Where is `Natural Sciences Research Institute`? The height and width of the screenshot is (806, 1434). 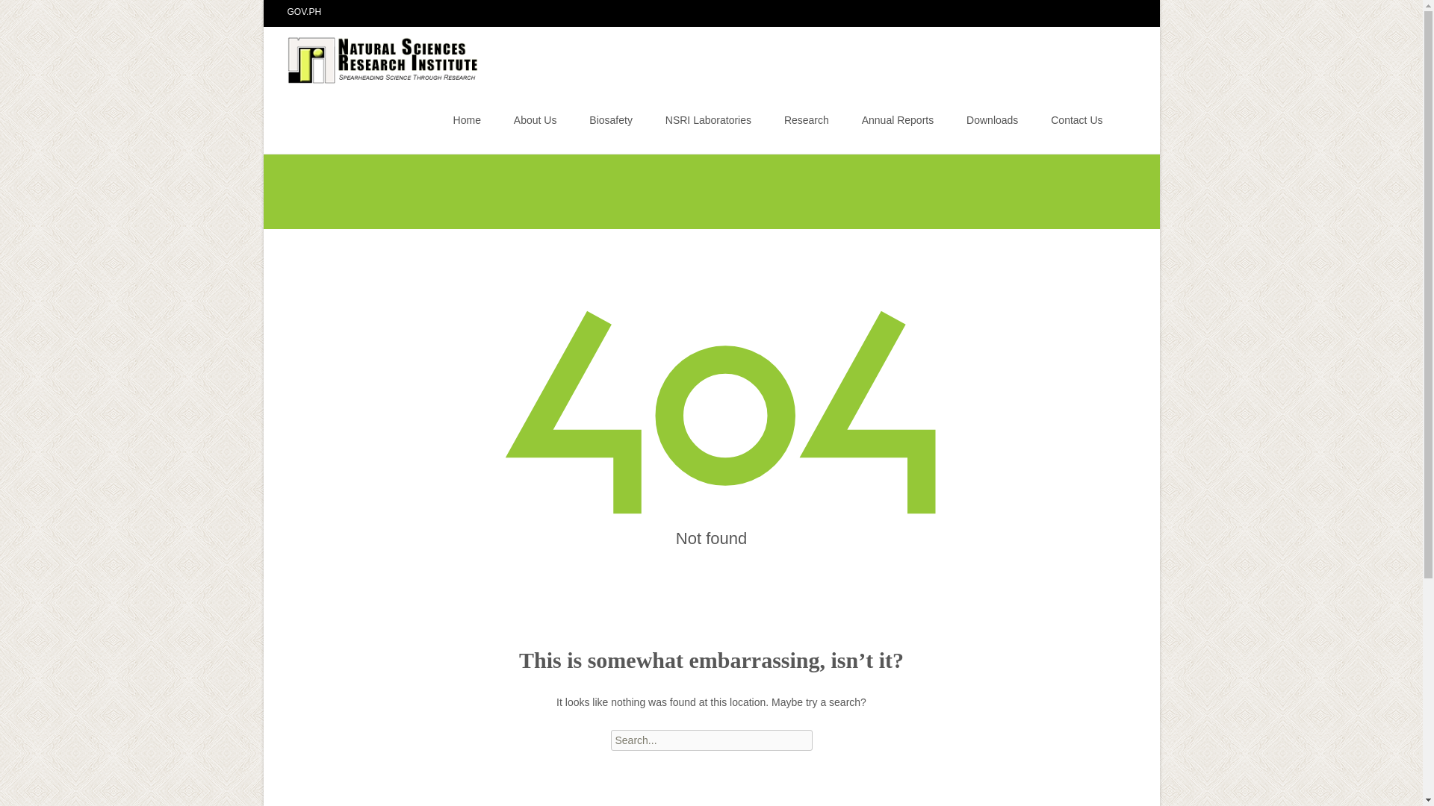
Natural Sciences Research Institute is located at coordinates (373, 56).